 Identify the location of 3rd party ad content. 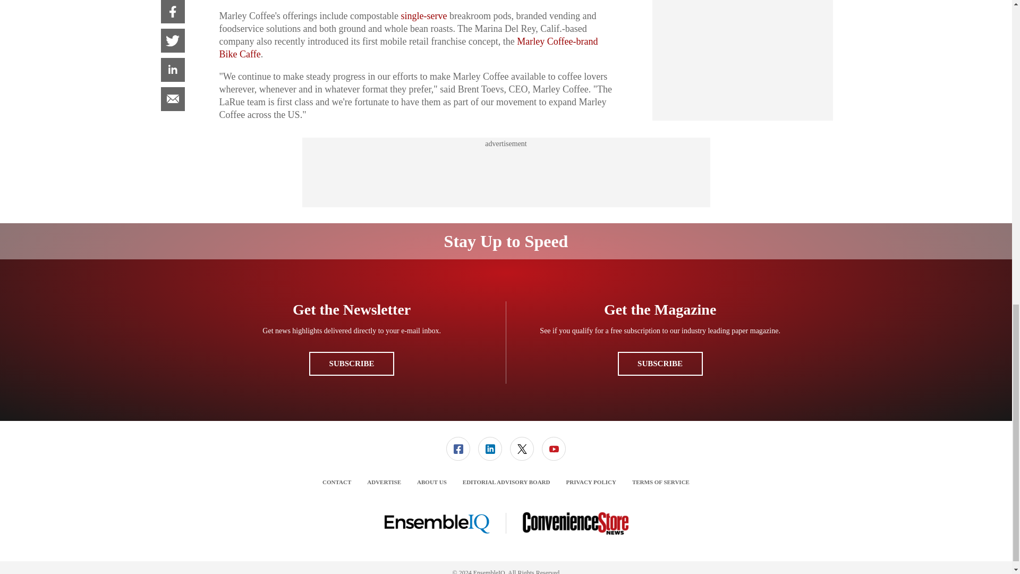
(505, 172).